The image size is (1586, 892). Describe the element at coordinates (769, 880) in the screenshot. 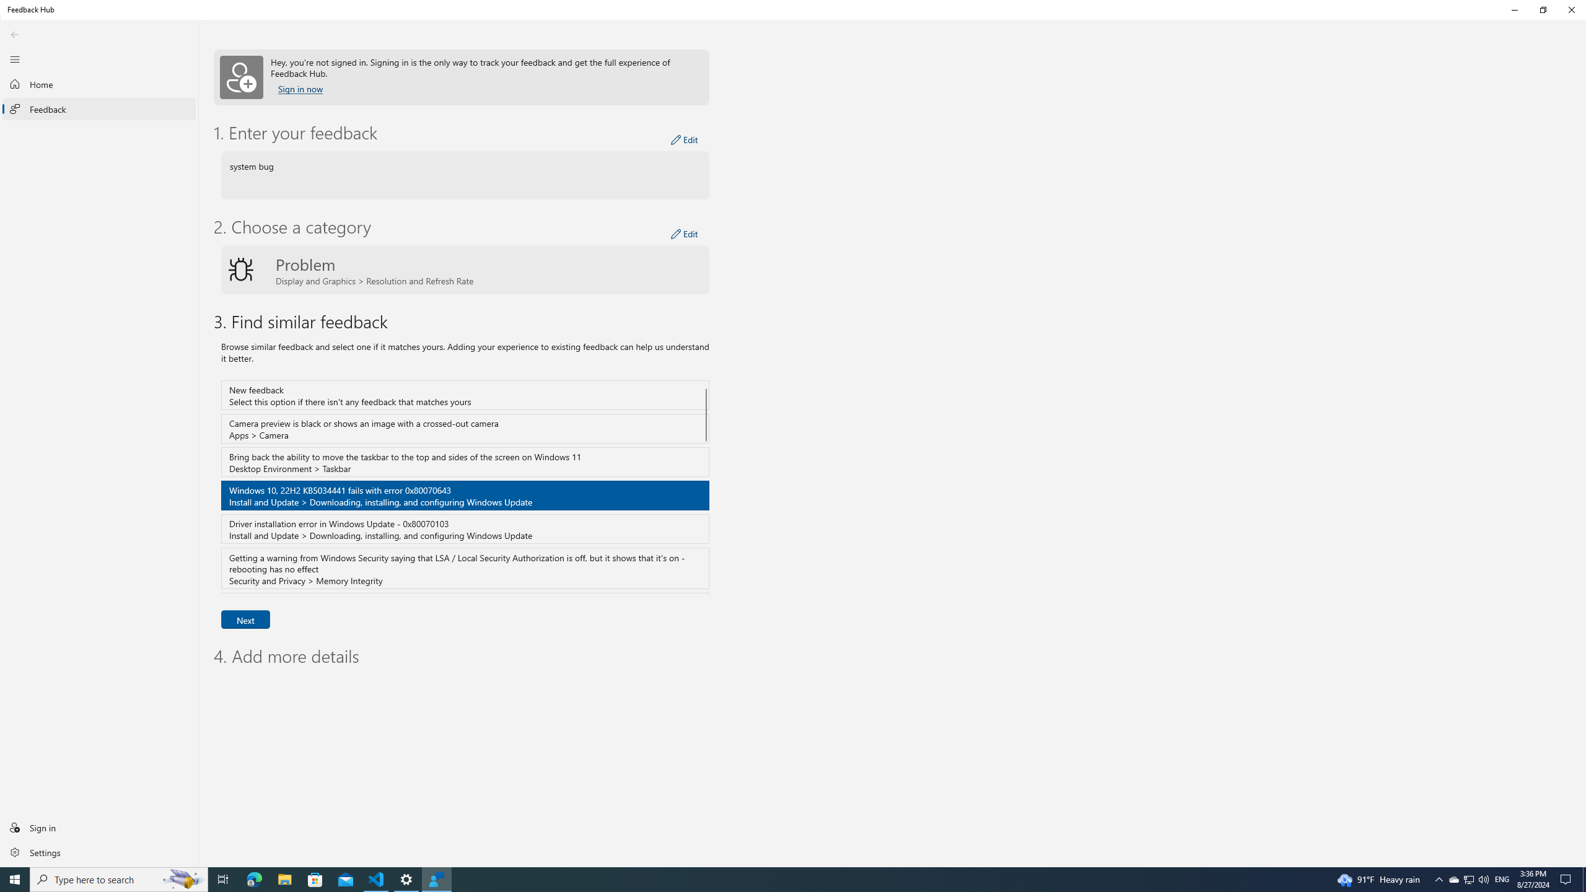

I see `Running applications` at that location.